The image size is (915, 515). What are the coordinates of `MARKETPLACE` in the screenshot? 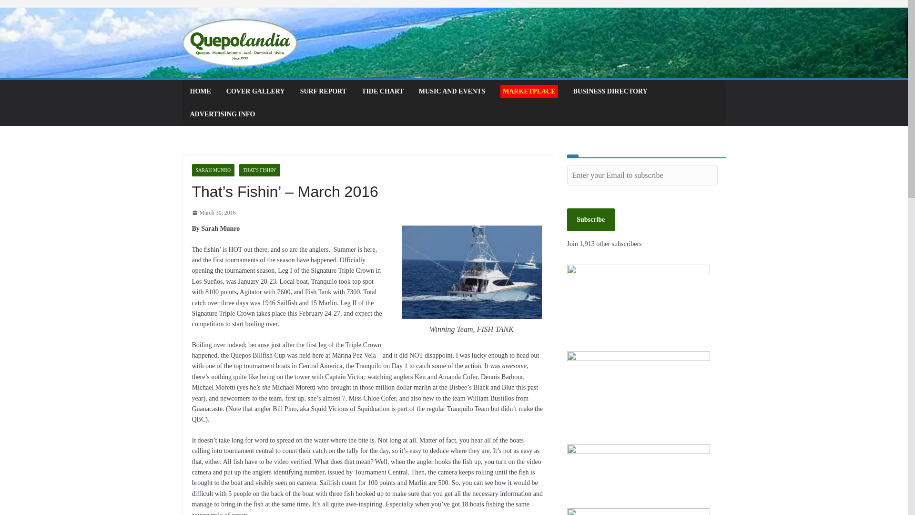 It's located at (529, 92).